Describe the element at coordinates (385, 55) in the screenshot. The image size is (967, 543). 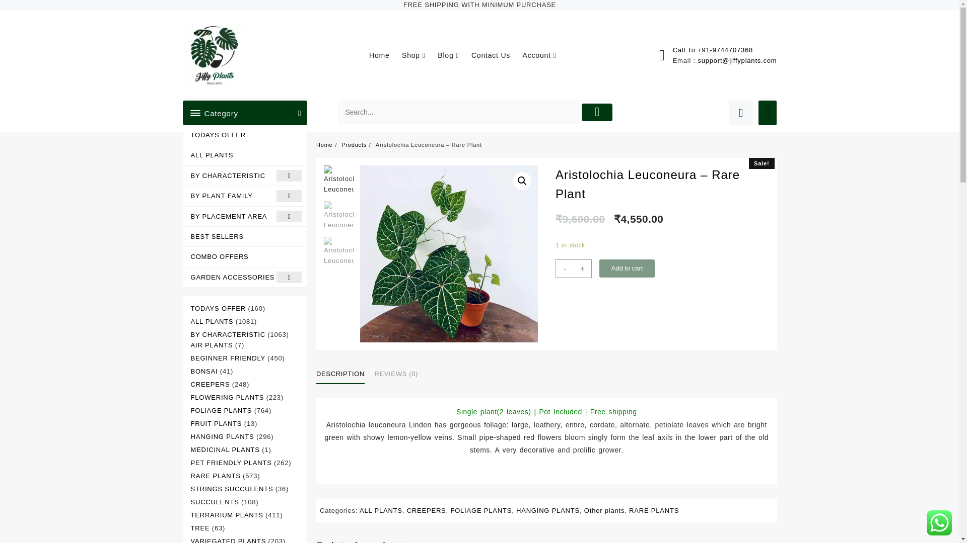
I see `Home` at that location.